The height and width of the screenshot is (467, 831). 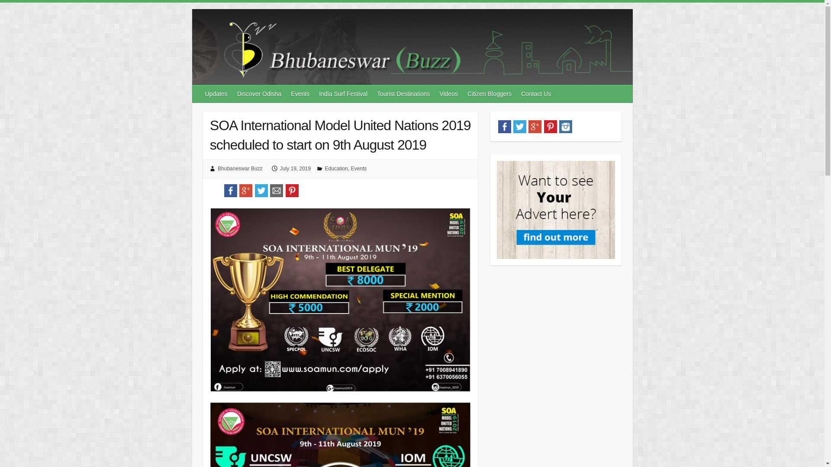 I want to click on Events, so click(x=359, y=169).